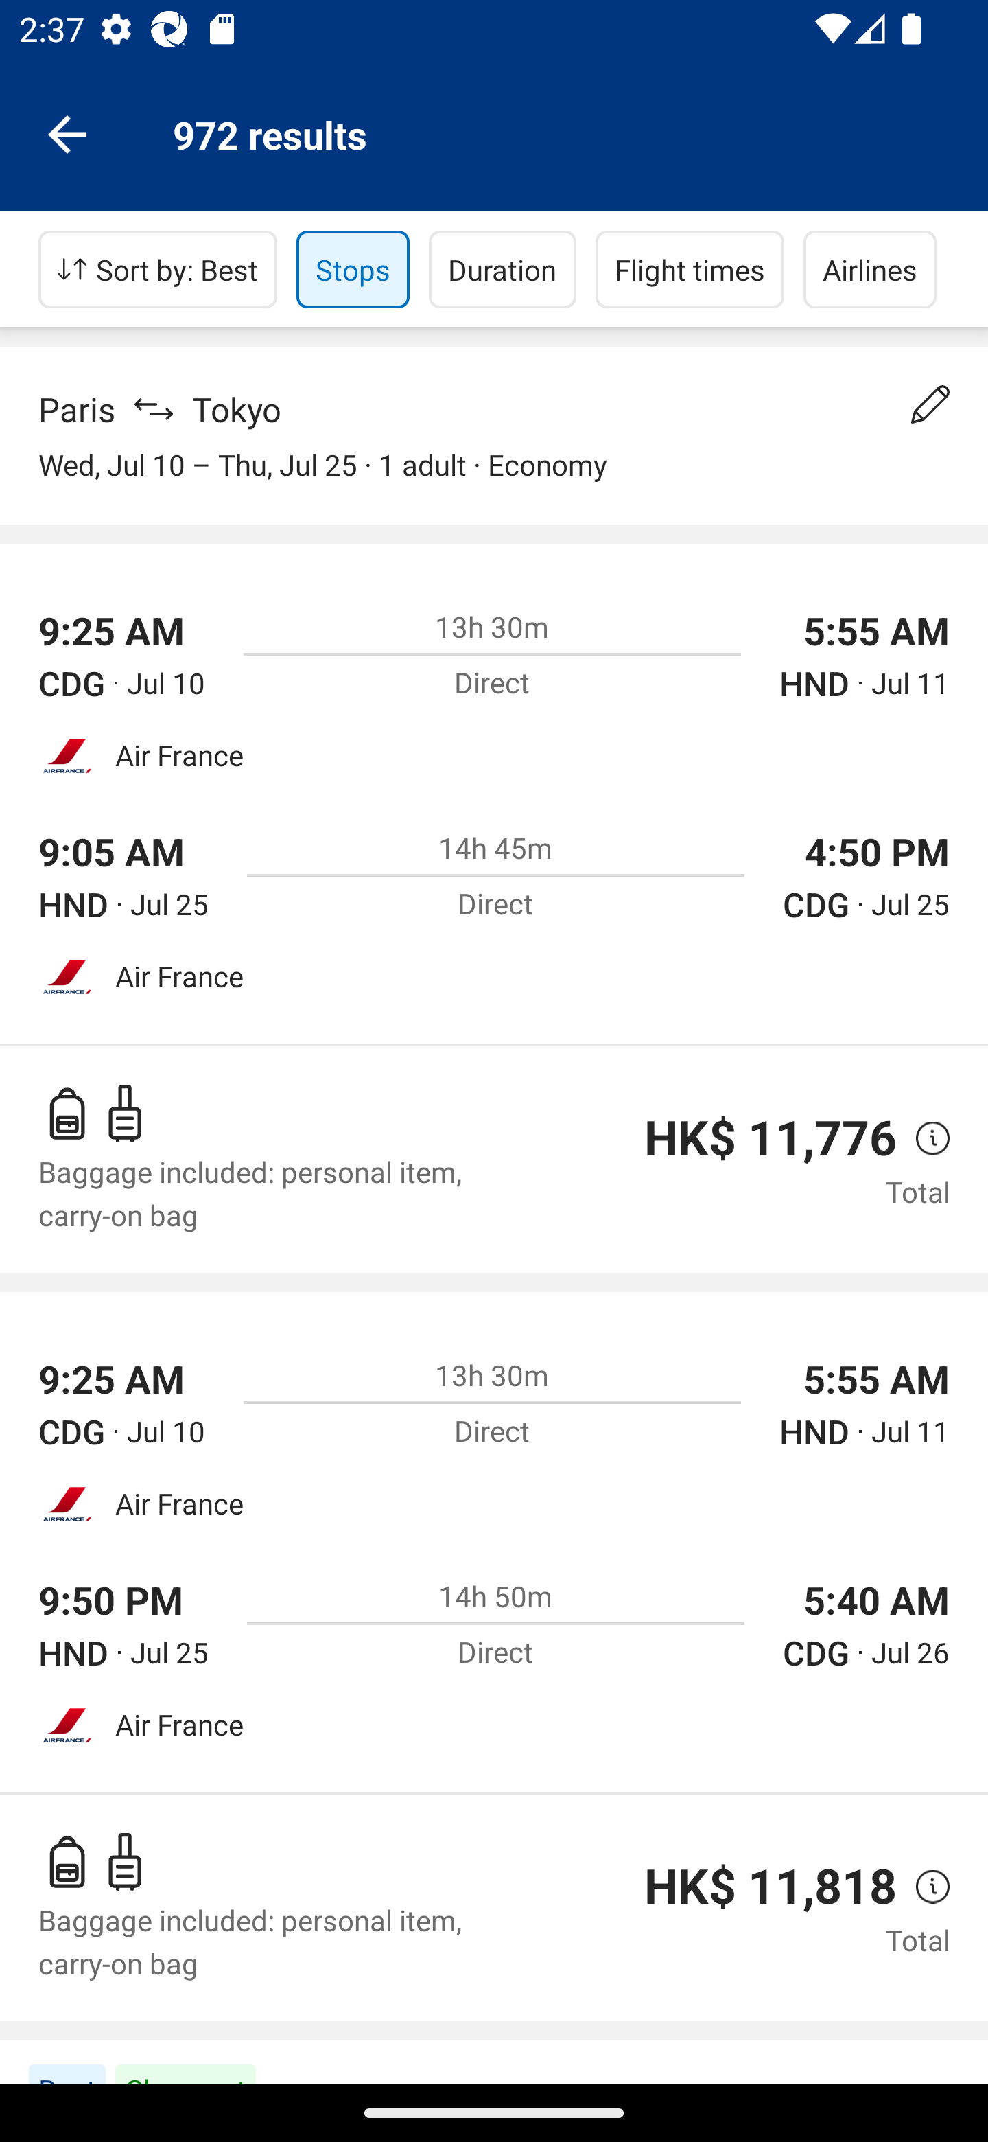  Describe the element at coordinates (158, 269) in the screenshot. I see `Sort by: Best` at that location.